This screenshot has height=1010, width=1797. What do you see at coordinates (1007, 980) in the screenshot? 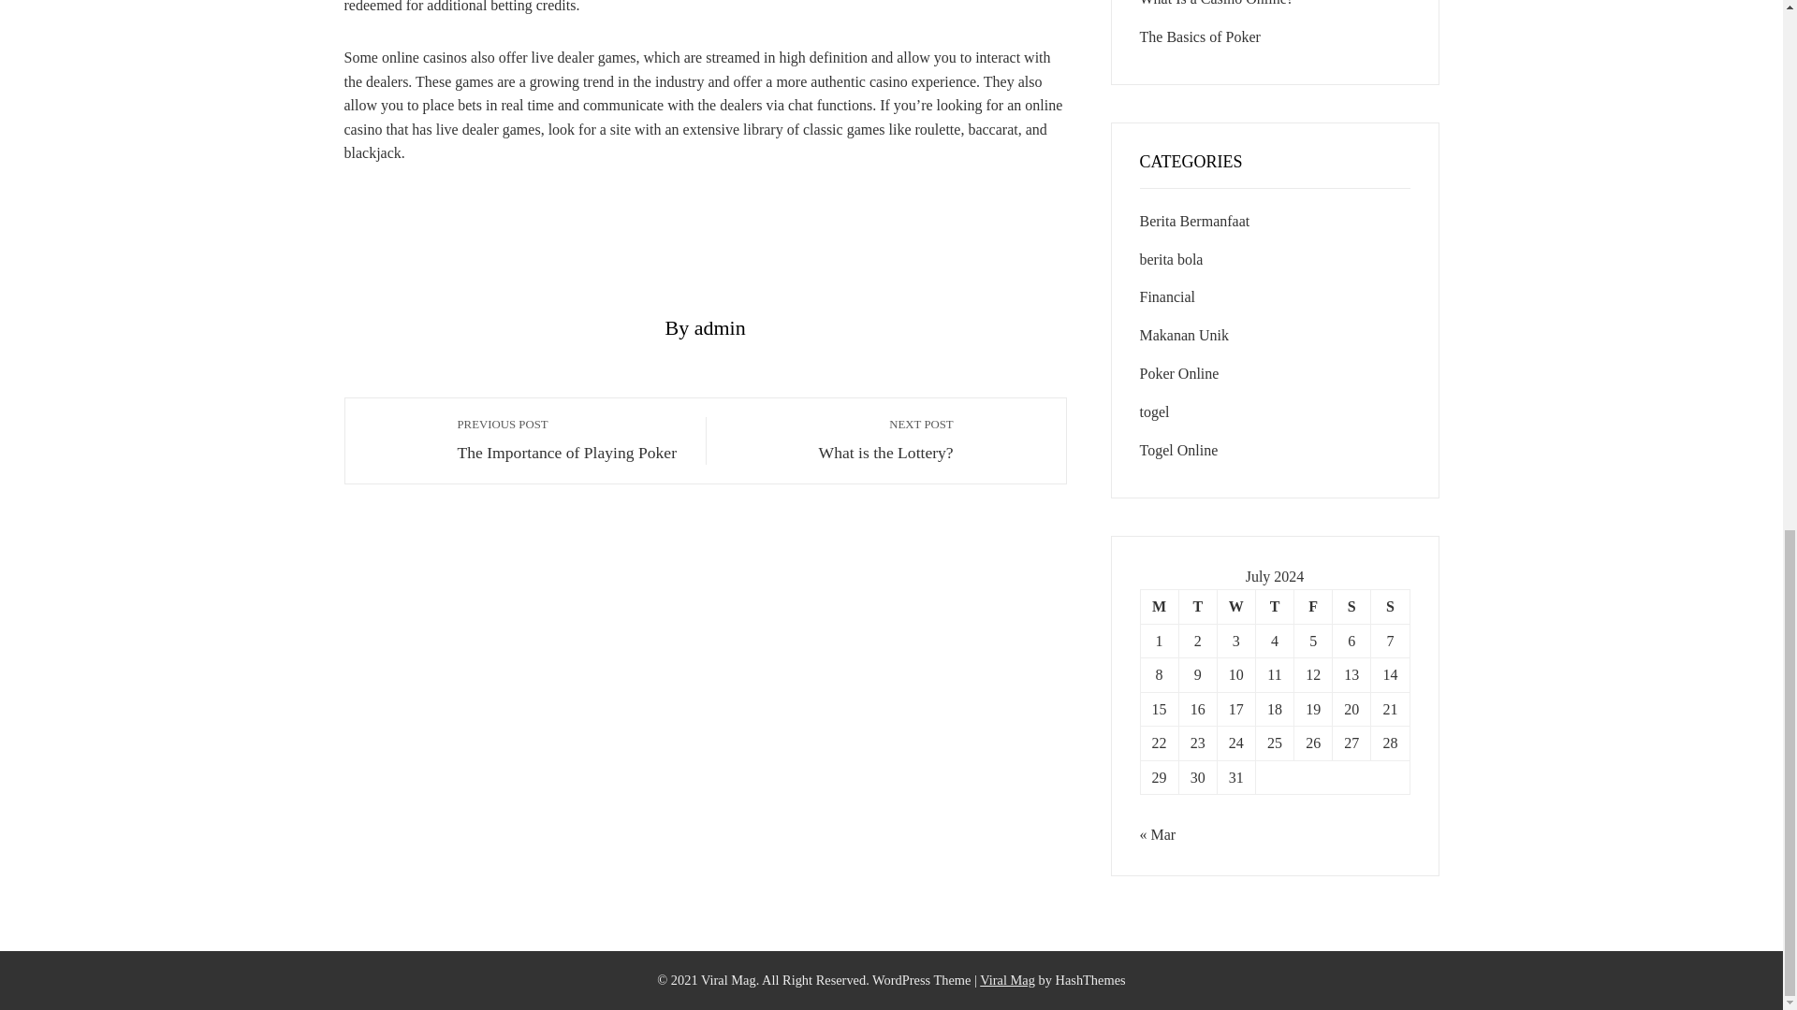
I see `Download Viral News` at bounding box center [1007, 980].